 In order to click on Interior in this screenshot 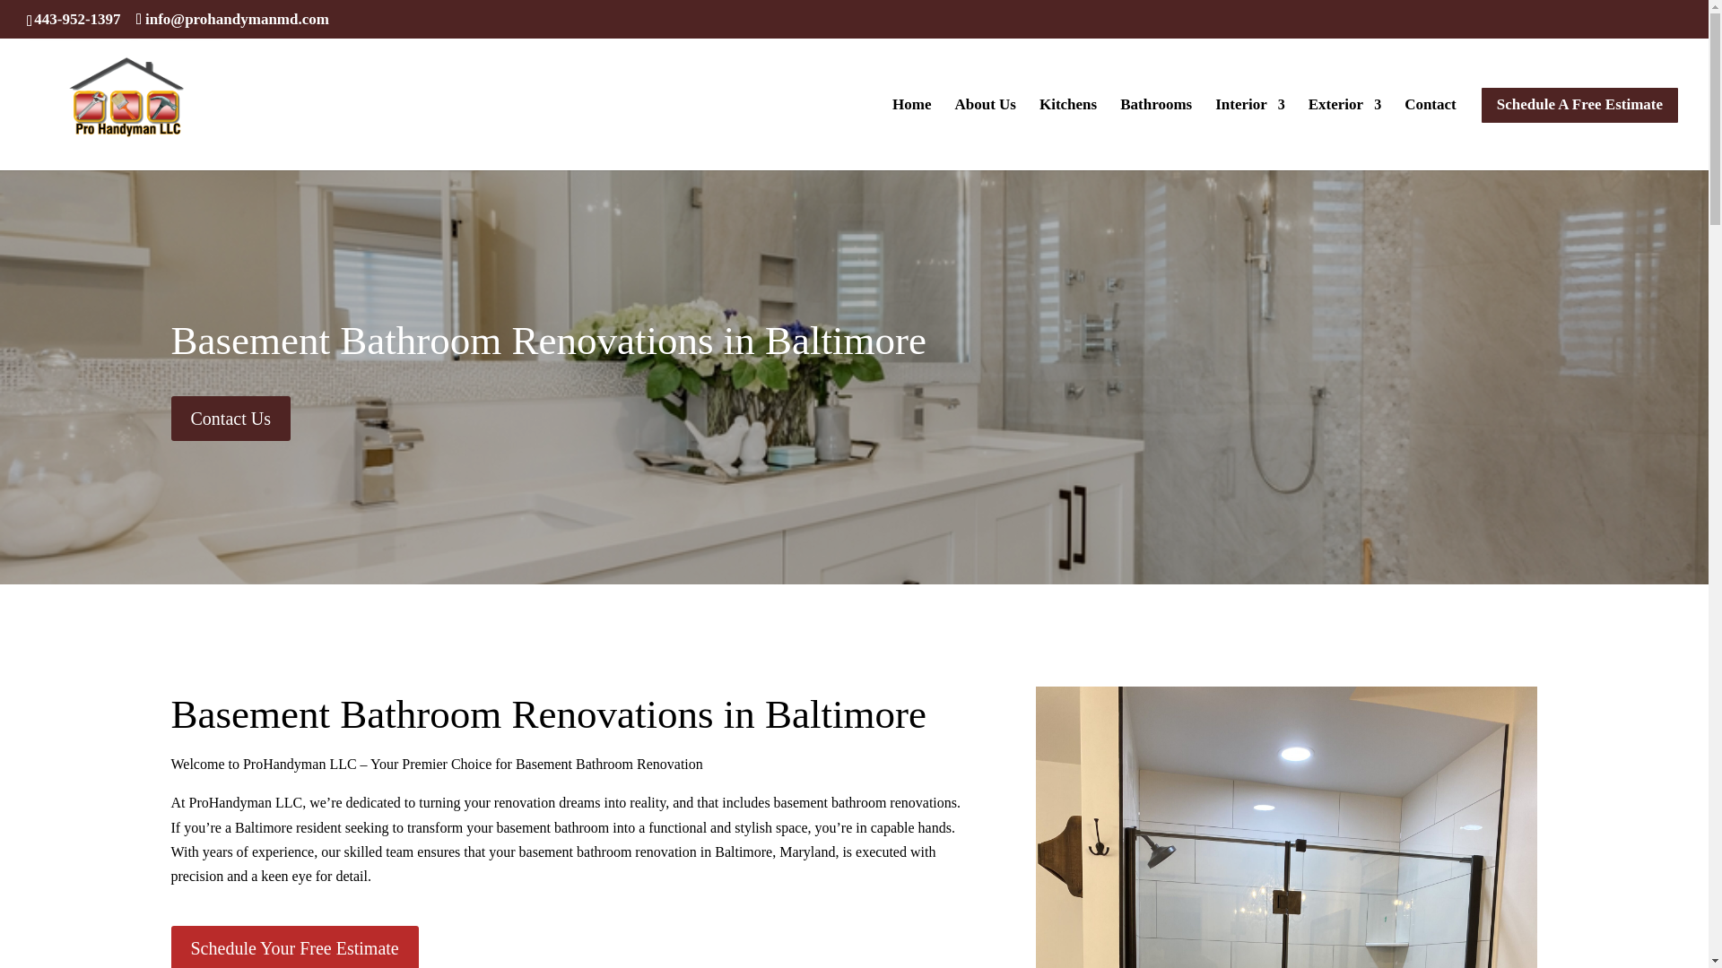, I will do `click(1250, 127)`.